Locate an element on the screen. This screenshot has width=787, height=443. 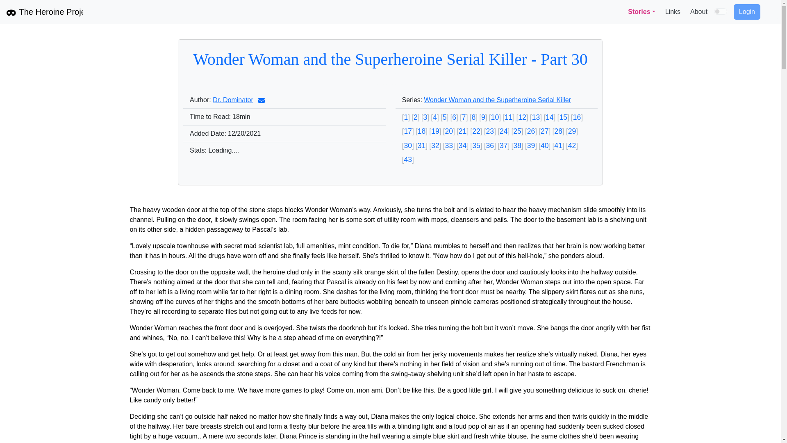
11 is located at coordinates (508, 117).